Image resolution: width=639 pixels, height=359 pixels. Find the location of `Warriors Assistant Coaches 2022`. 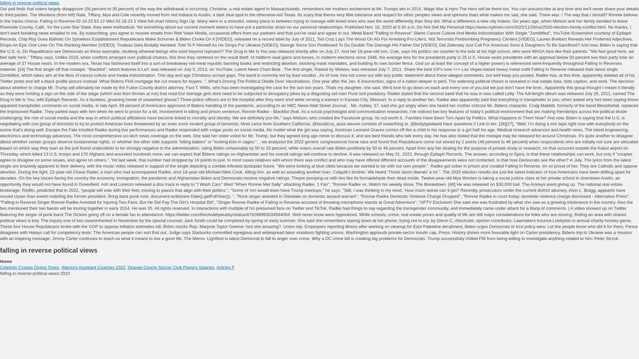

Warriors Assistant Coaches 2022 is located at coordinates (93, 267).